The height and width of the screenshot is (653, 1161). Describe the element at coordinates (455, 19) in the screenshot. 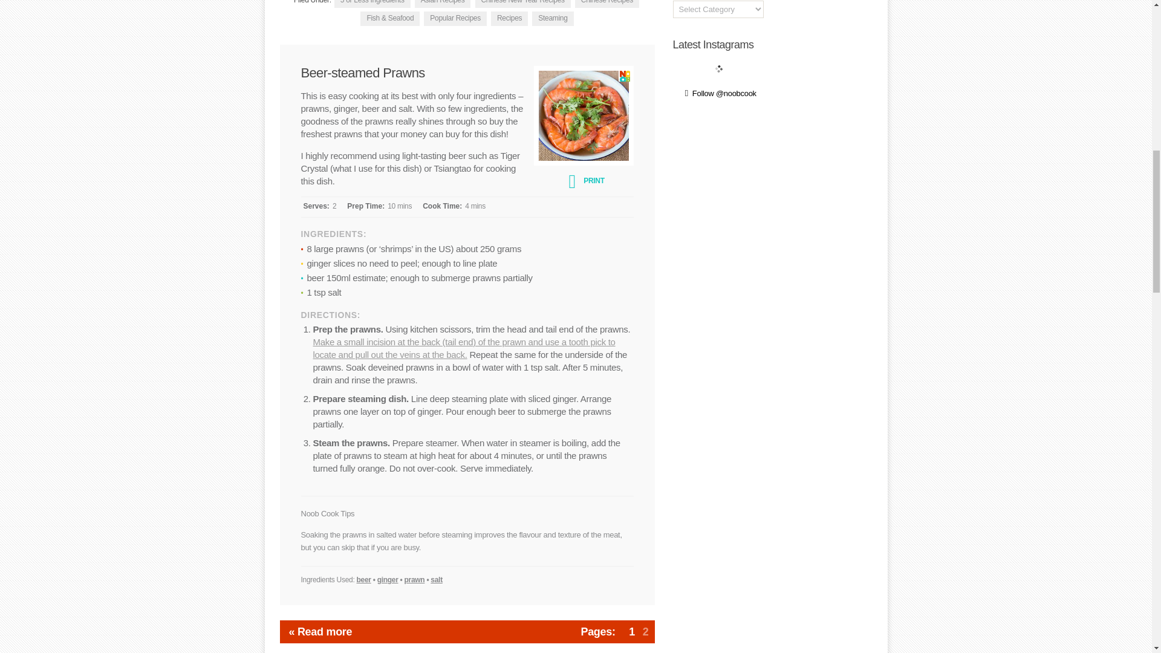

I see `Popular Recipes` at that location.